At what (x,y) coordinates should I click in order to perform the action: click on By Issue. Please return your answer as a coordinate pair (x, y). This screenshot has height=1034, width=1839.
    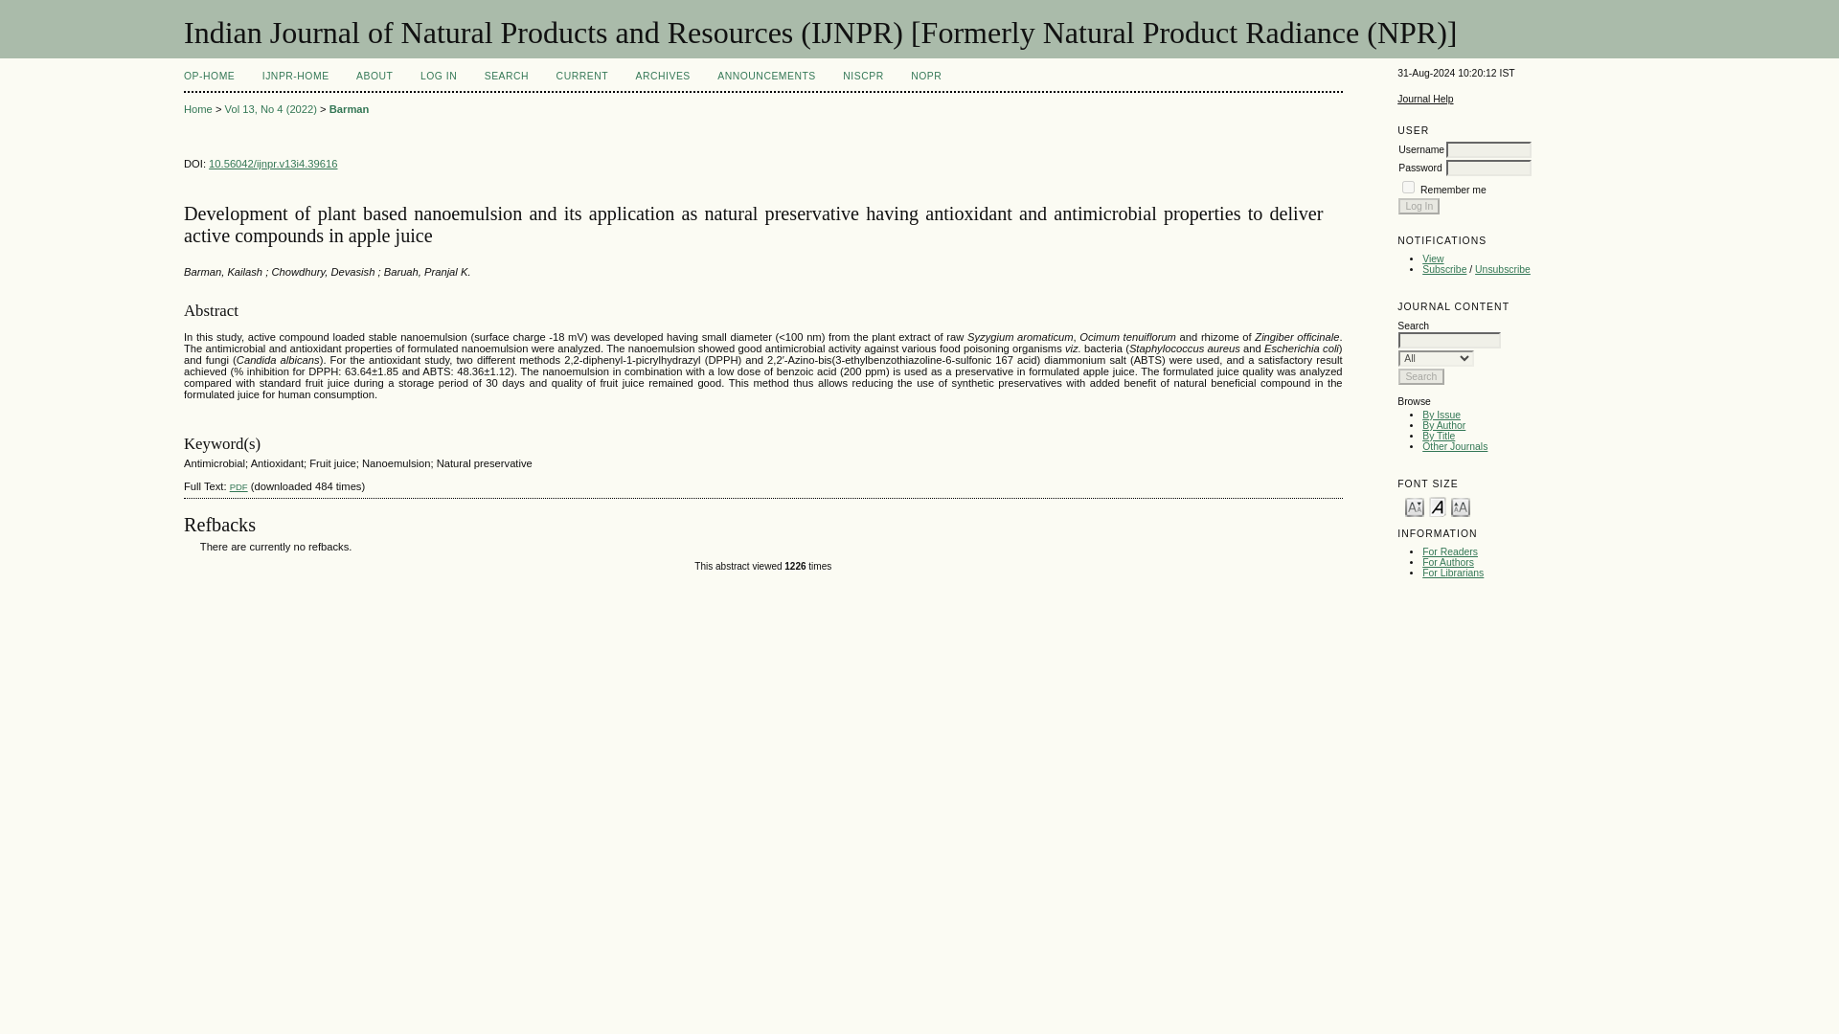
    Looking at the image, I should click on (1441, 414).